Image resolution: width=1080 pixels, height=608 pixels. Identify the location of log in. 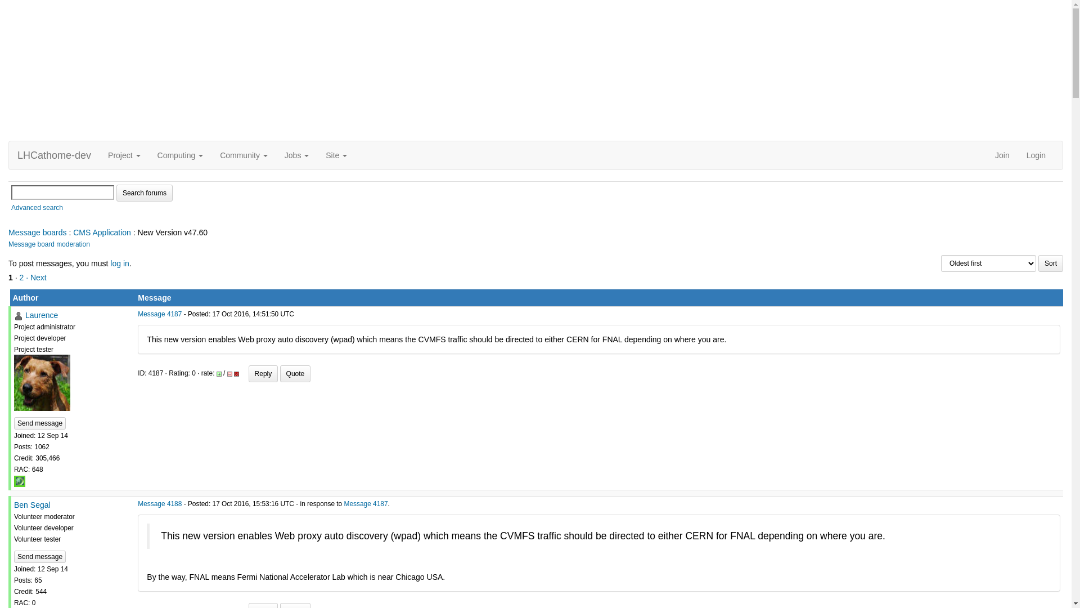
(119, 263).